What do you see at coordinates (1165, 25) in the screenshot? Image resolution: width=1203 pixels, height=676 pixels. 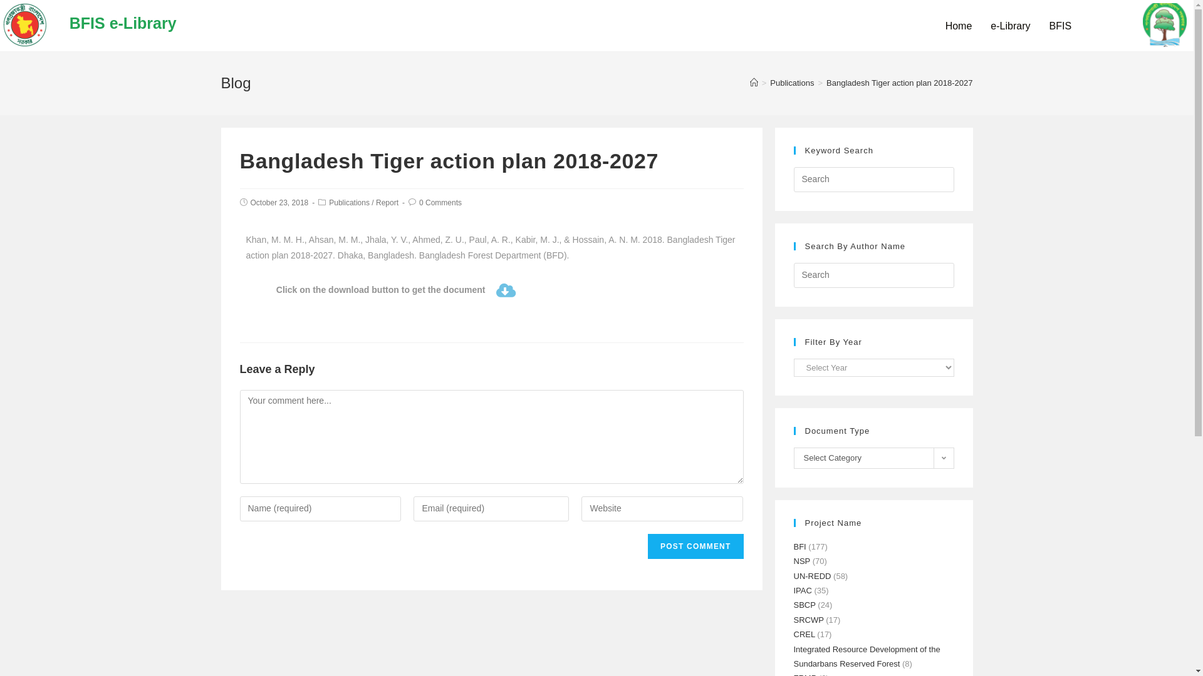 I see `FD_logo` at bounding box center [1165, 25].